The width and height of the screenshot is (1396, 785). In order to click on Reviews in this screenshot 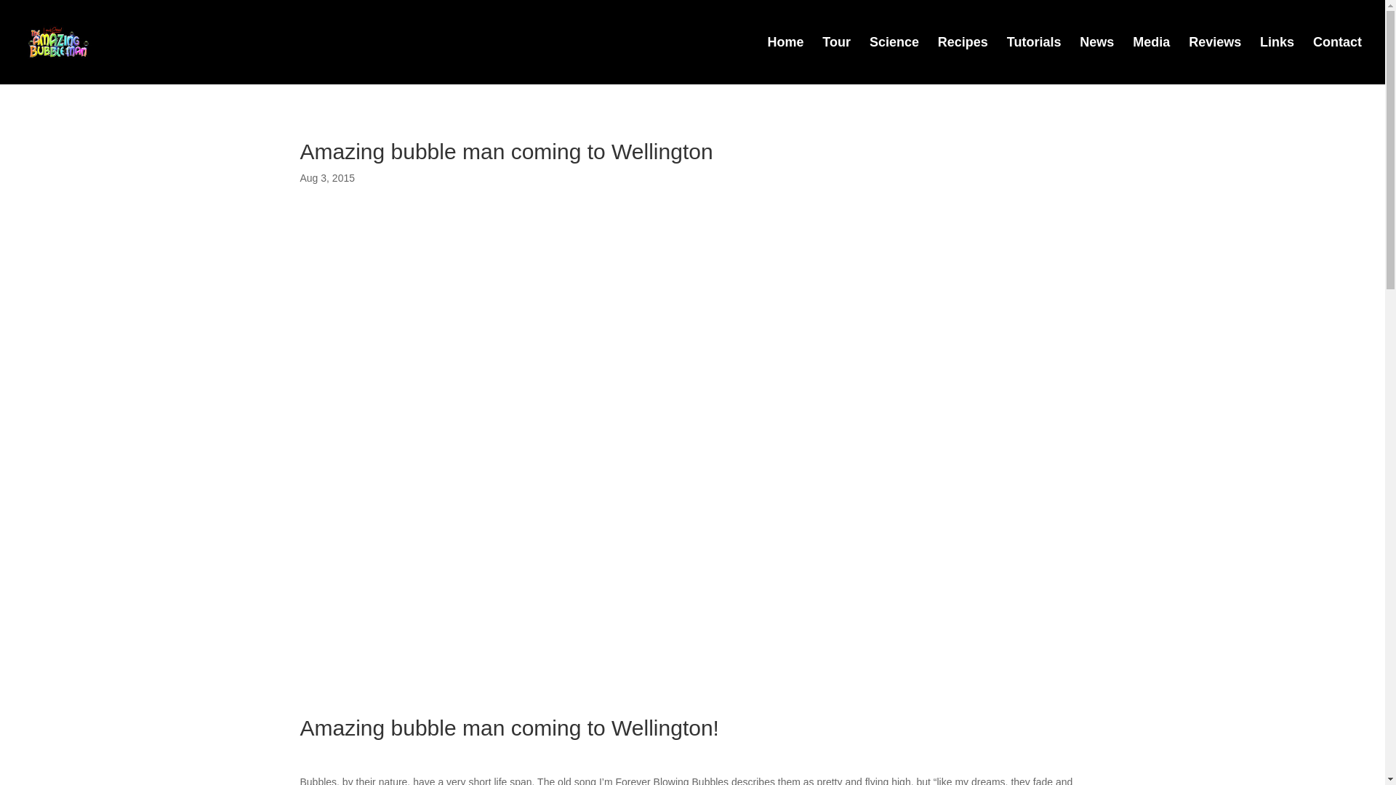, I will do `click(1214, 60)`.